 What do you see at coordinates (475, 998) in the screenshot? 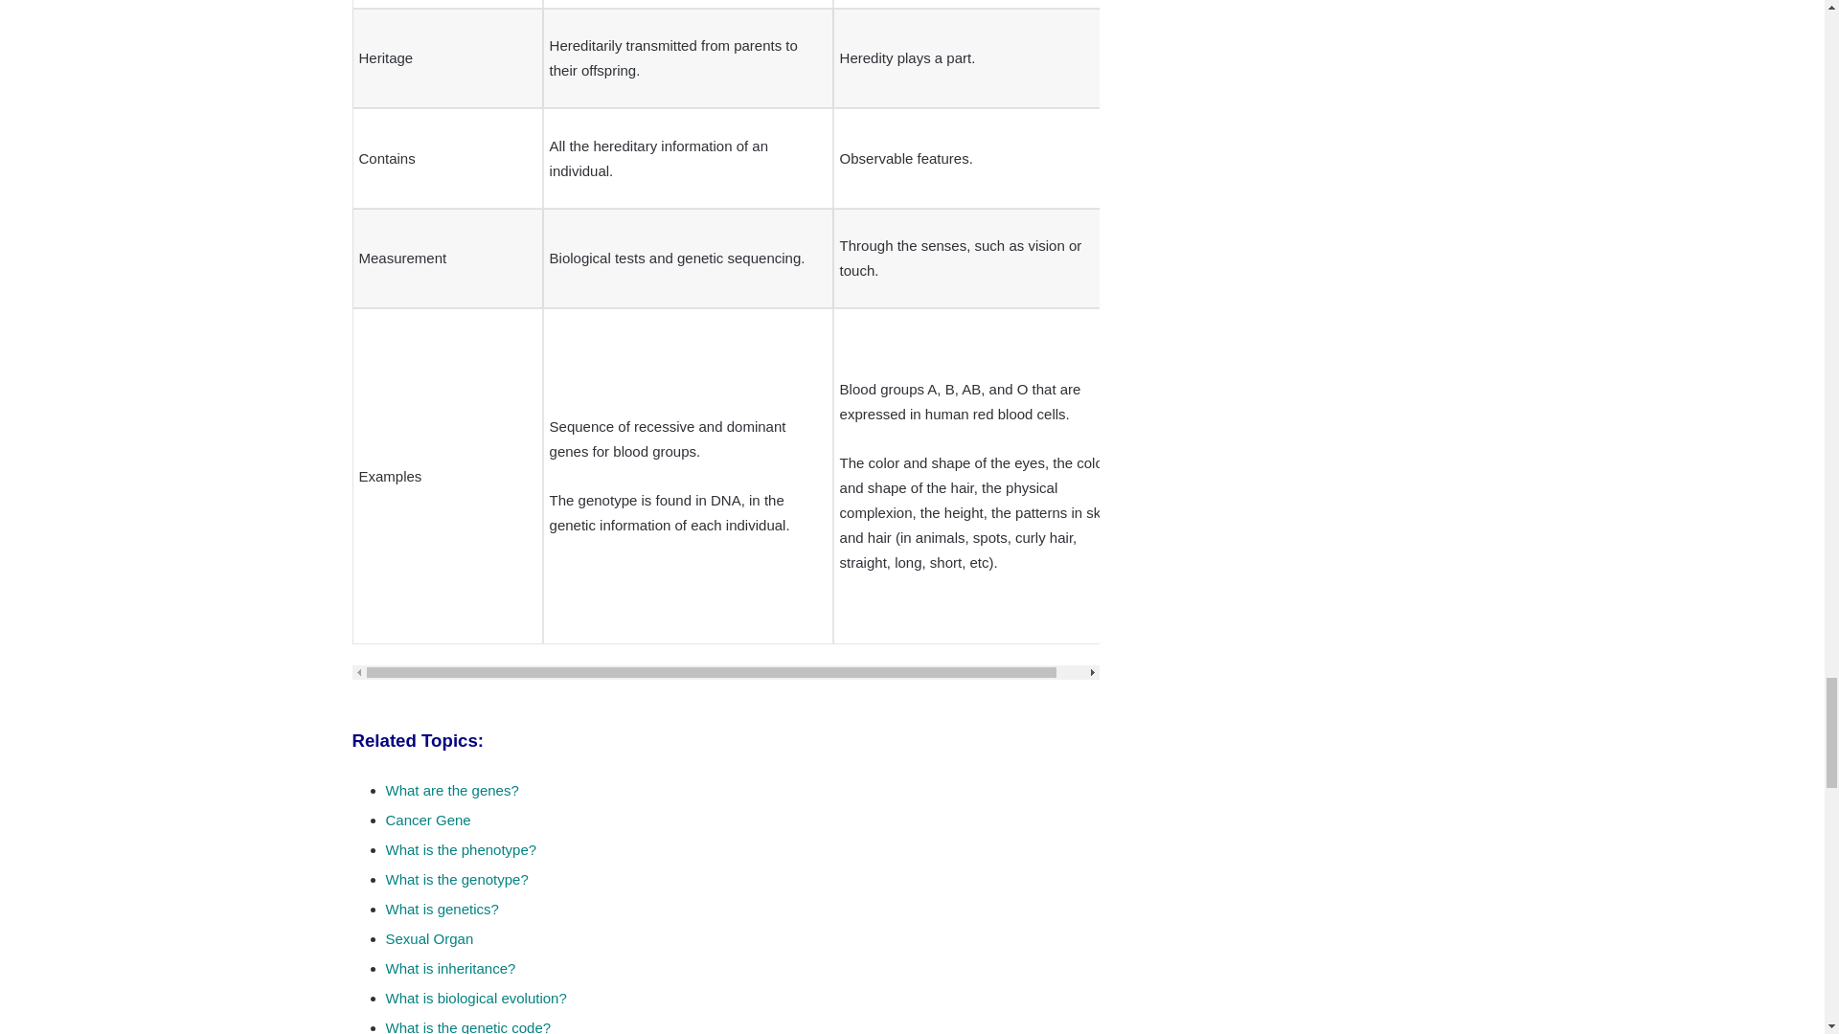
I see `What is biological evolution?` at bounding box center [475, 998].